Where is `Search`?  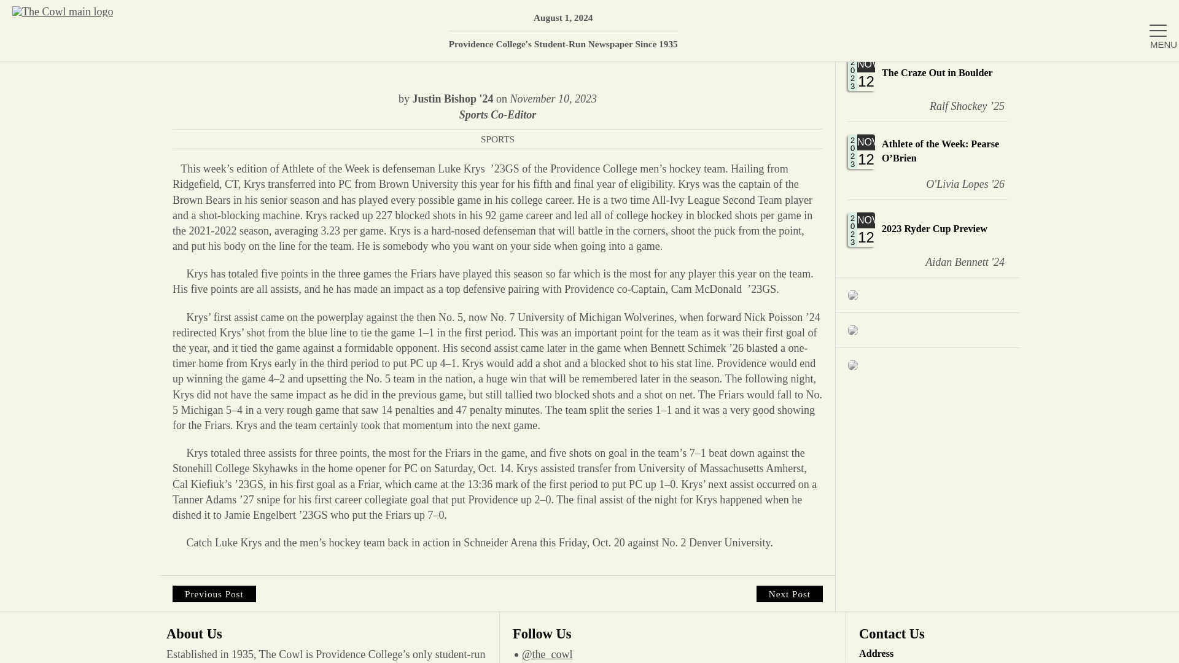 Search is located at coordinates (1151, 15).